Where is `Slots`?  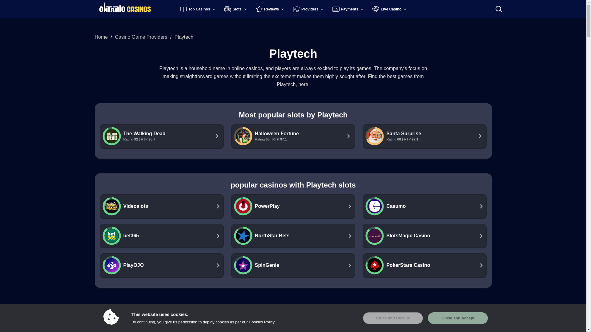
Slots is located at coordinates (236, 9).